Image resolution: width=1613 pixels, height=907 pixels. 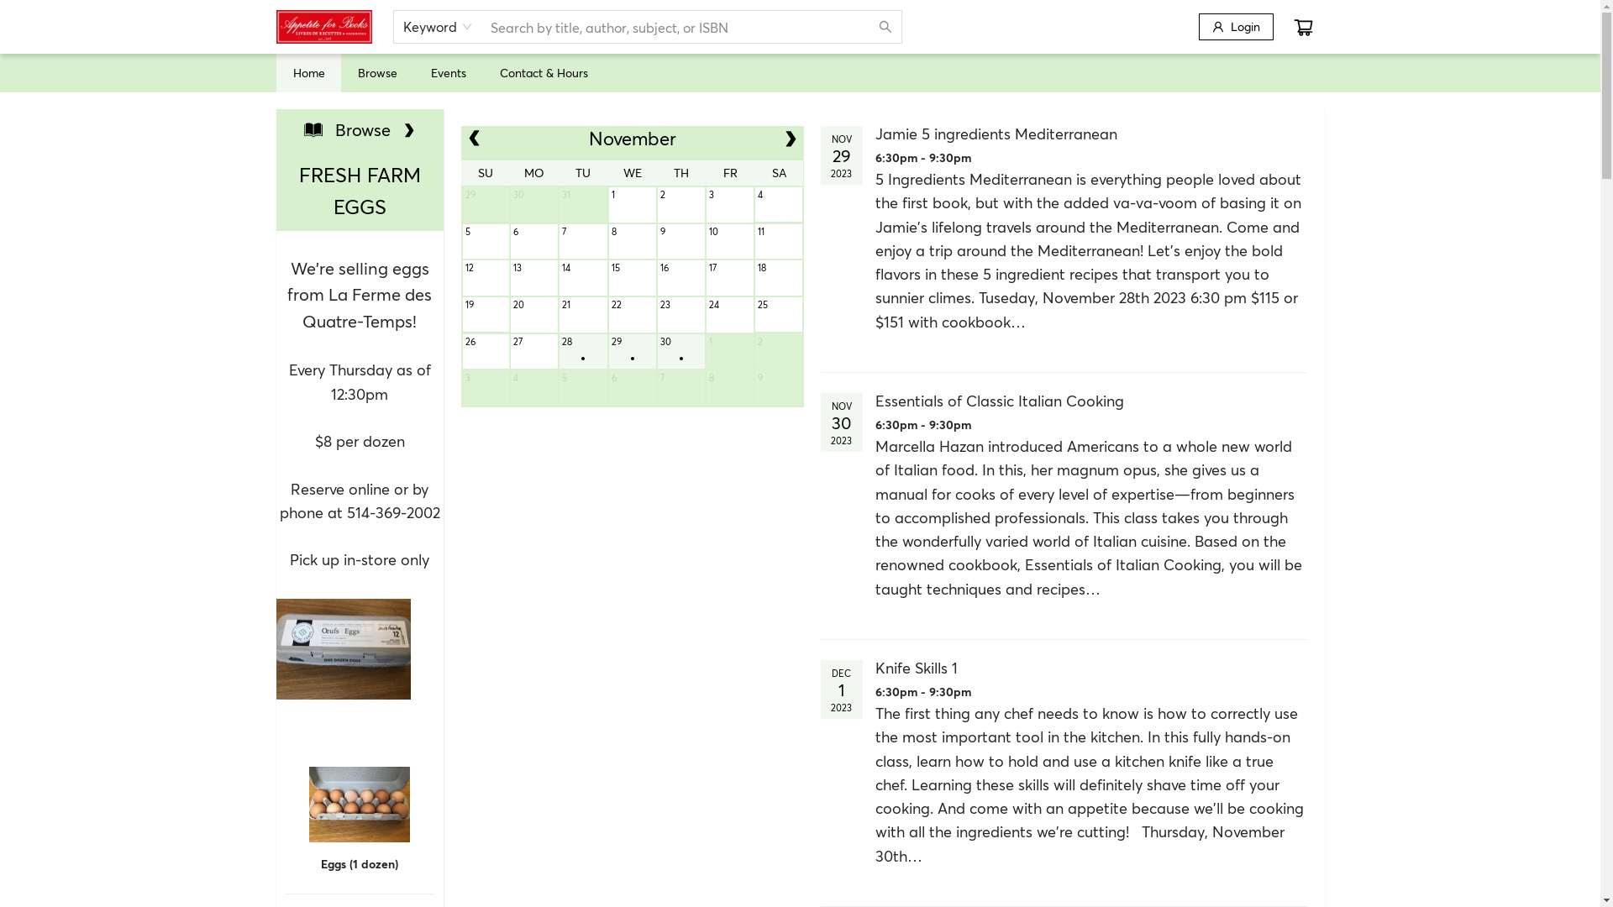 What do you see at coordinates (1092, 413) in the screenshot?
I see `Essentials of Classic Italian Cooking` at bounding box center [1092, 413].